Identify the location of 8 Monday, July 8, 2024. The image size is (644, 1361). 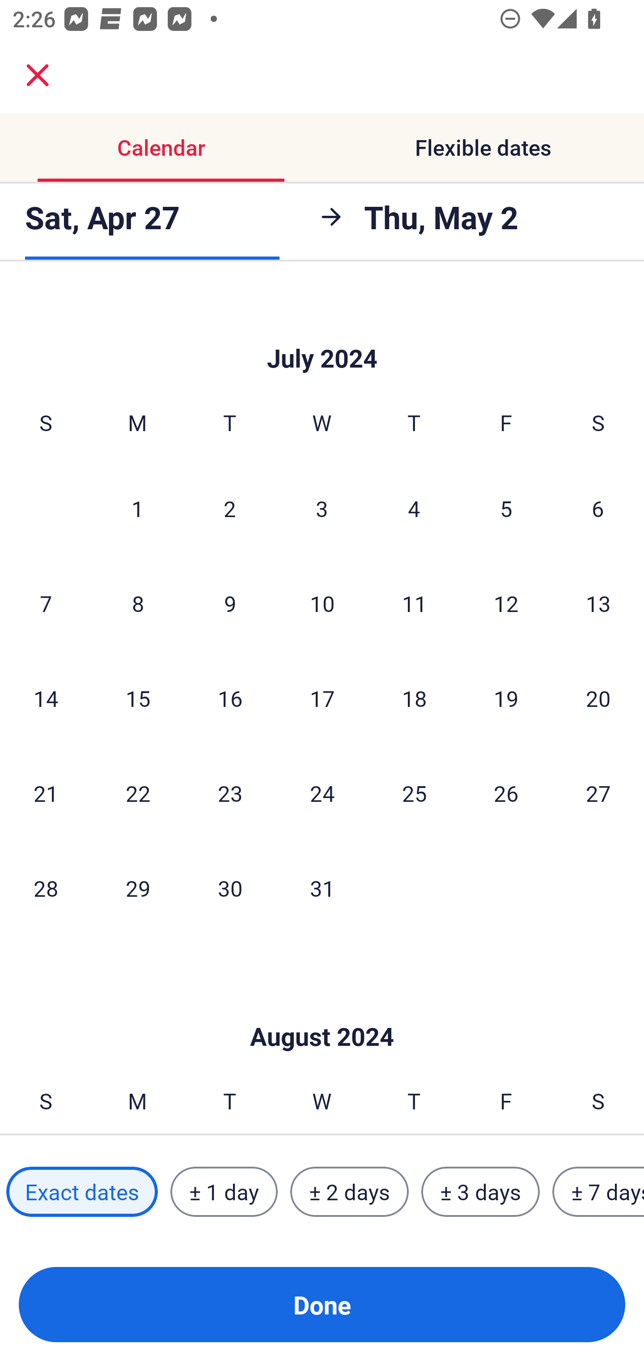
(138, 603).